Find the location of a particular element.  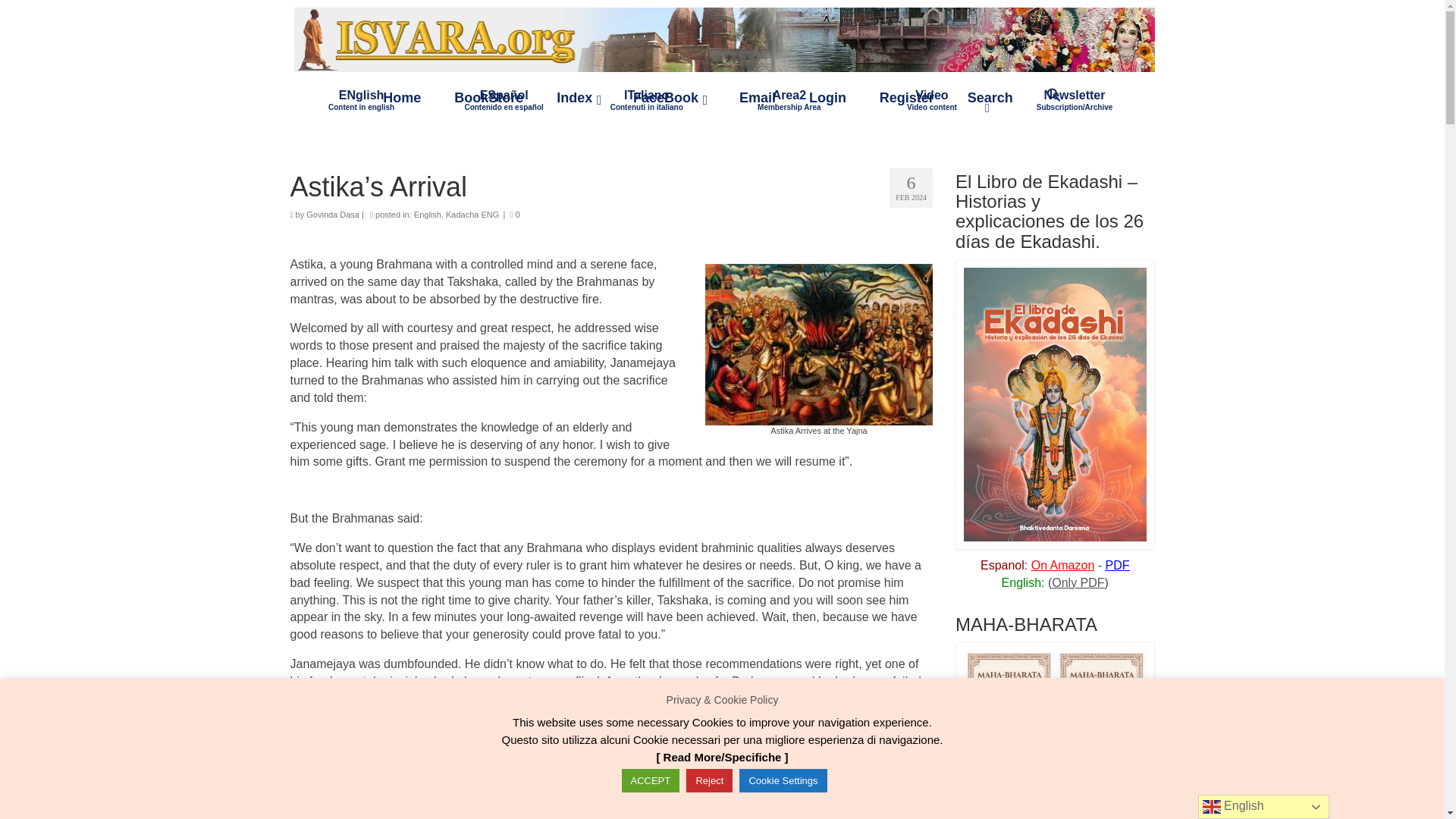

BookStore is located at coordinates (723, 39).